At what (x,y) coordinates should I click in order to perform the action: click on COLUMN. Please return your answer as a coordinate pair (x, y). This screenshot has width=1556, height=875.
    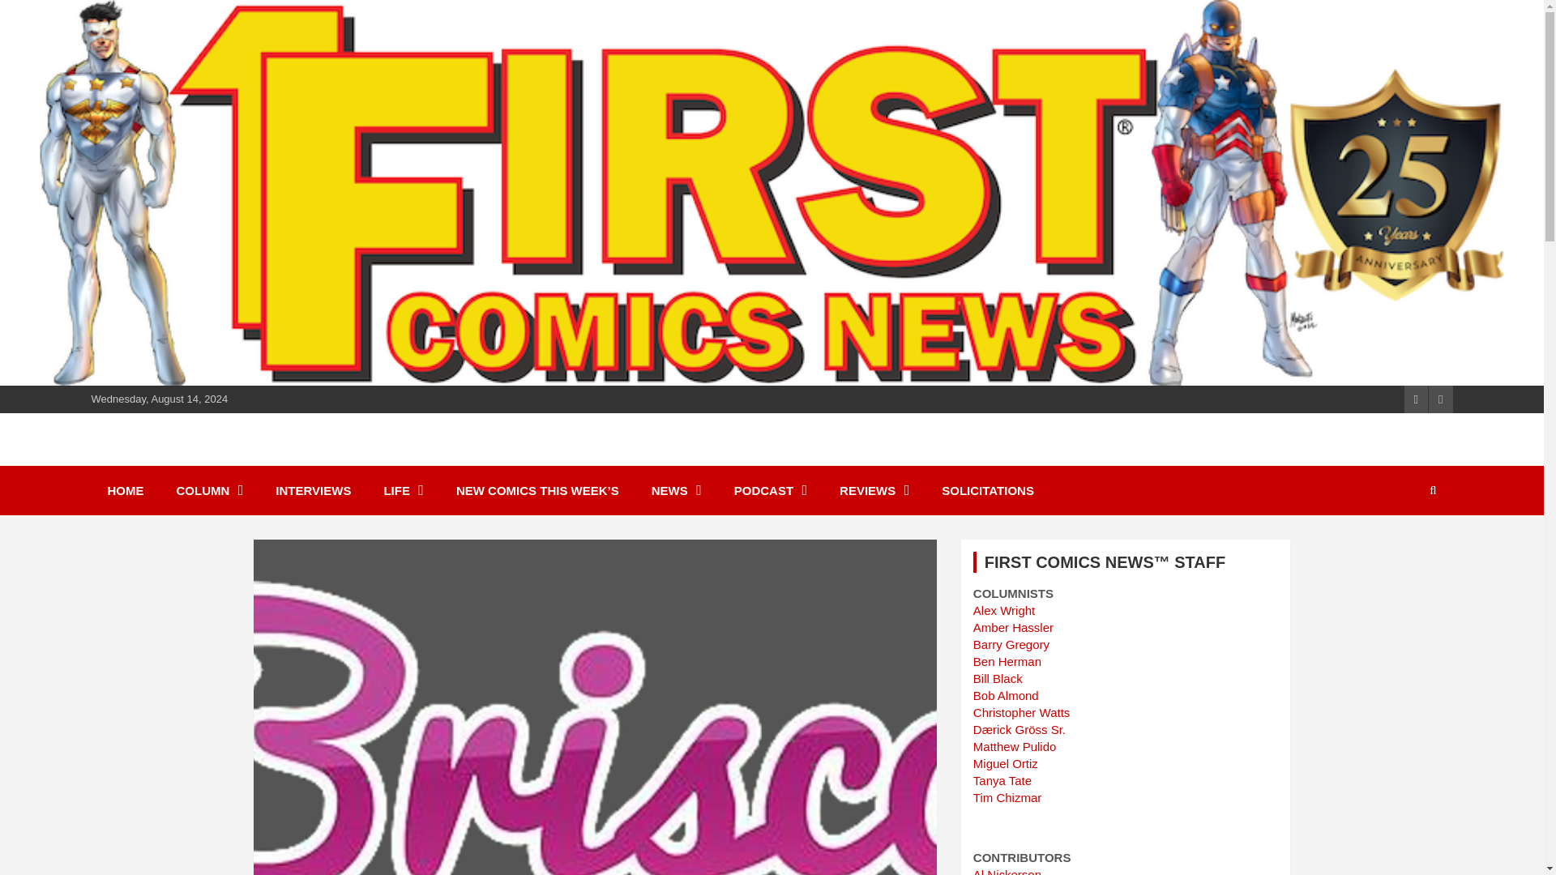
    Looking at the image, I should click on (209, 490).